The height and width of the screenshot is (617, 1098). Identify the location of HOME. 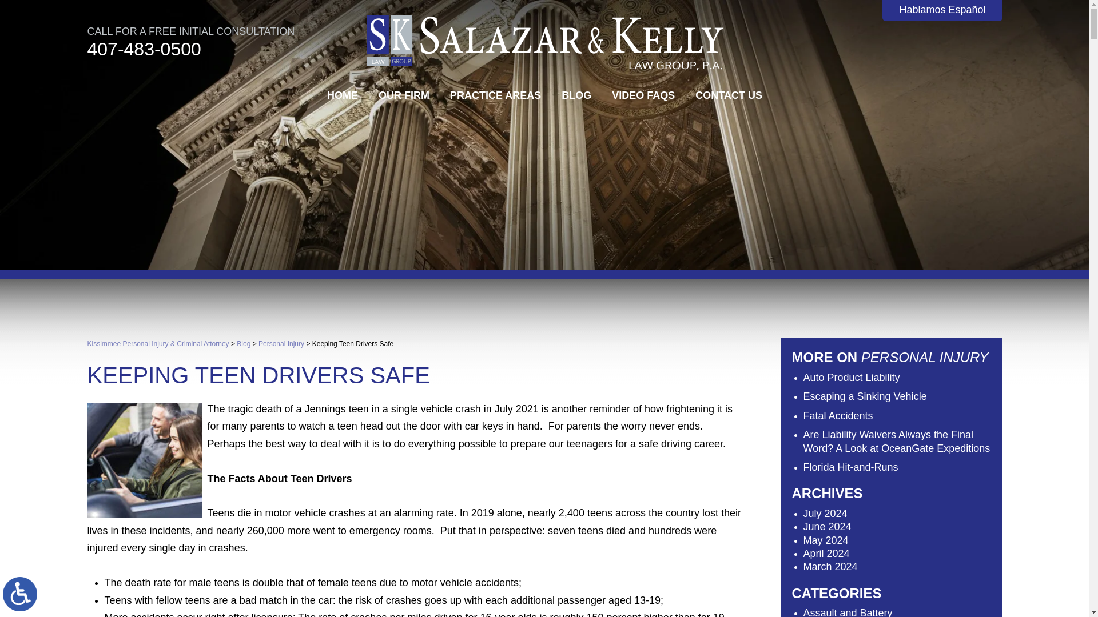
(342, 95).